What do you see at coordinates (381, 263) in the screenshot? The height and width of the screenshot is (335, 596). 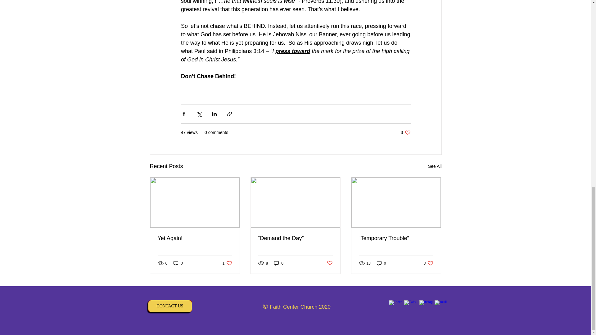 I see `0` at bounding box center [381, 263].